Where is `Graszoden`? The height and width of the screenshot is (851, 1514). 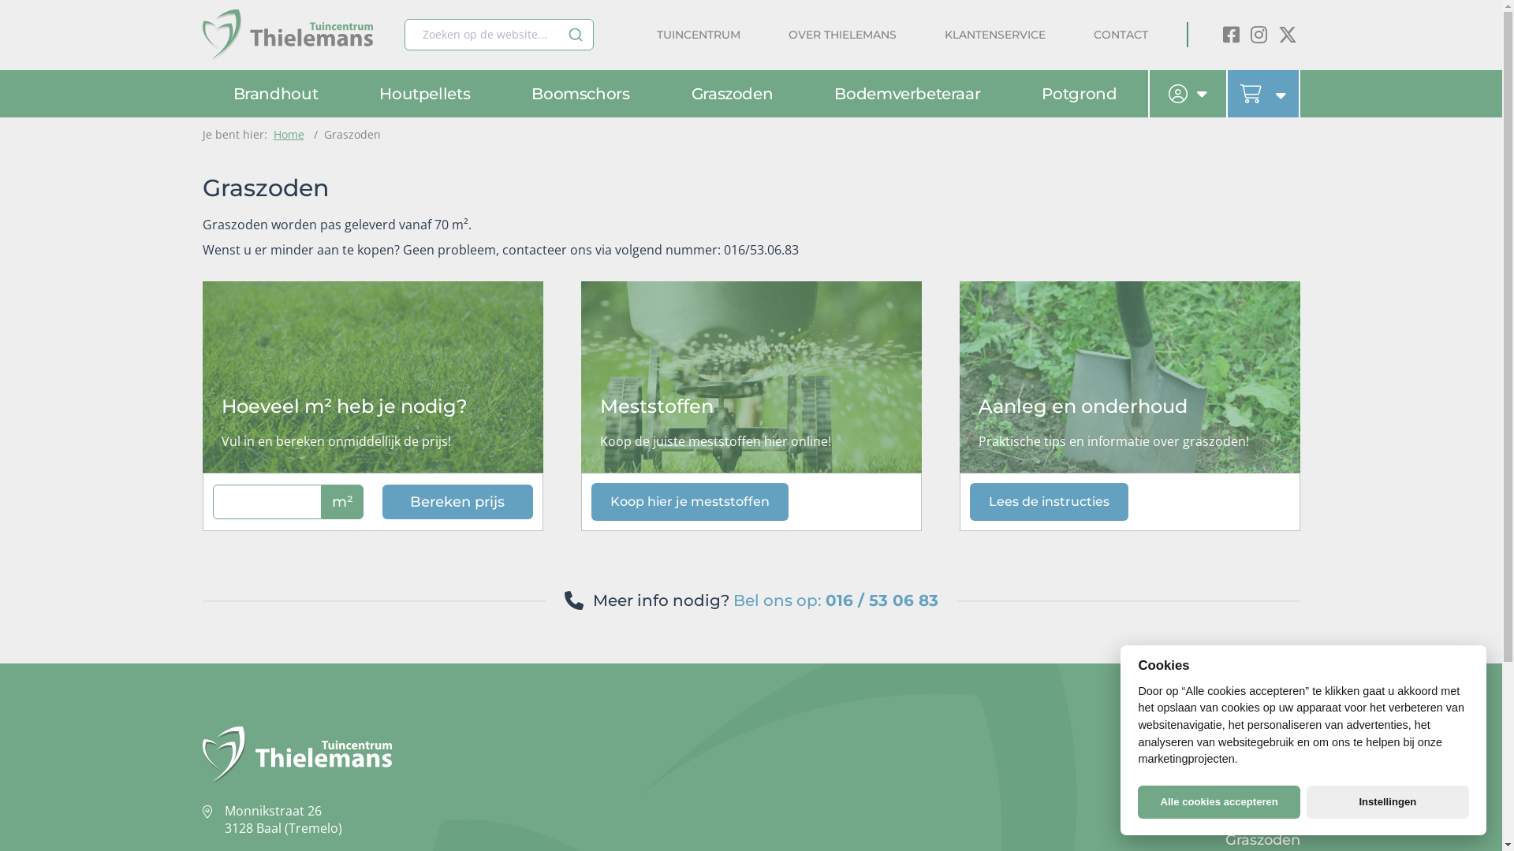 Graszoden is located at coordinates (1263, 840).